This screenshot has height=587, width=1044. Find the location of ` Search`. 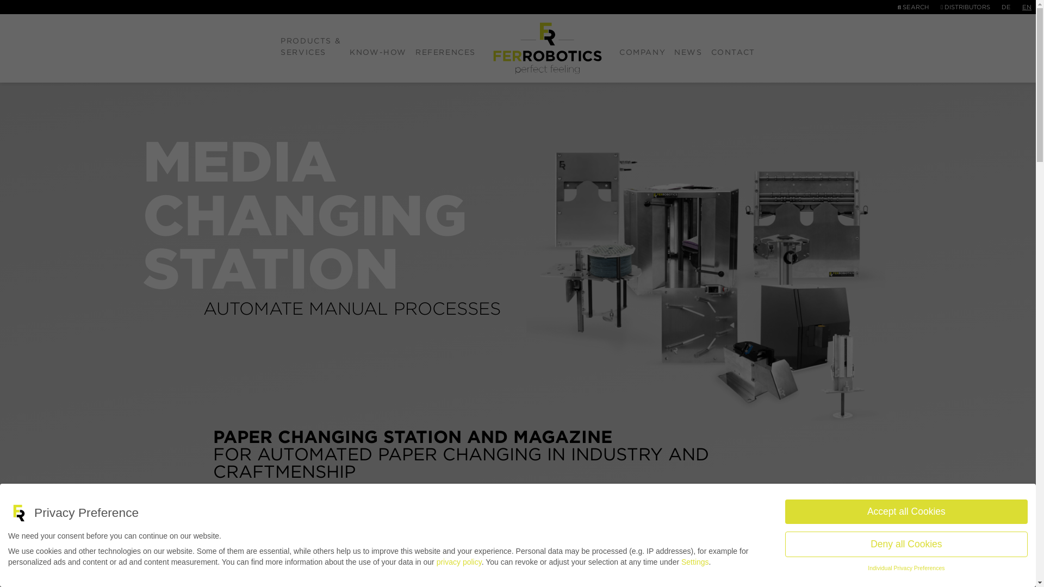

 Search is located at coordinates (913, 7).